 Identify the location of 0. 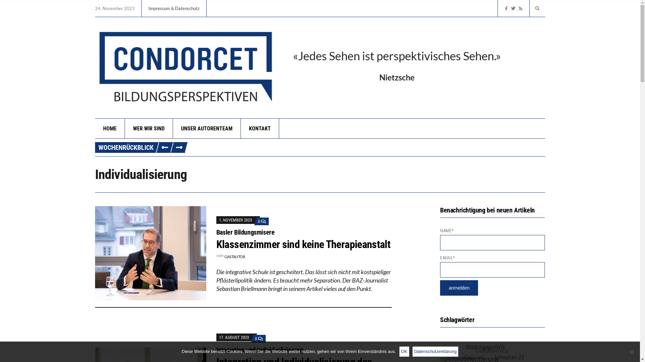
(262, 221).